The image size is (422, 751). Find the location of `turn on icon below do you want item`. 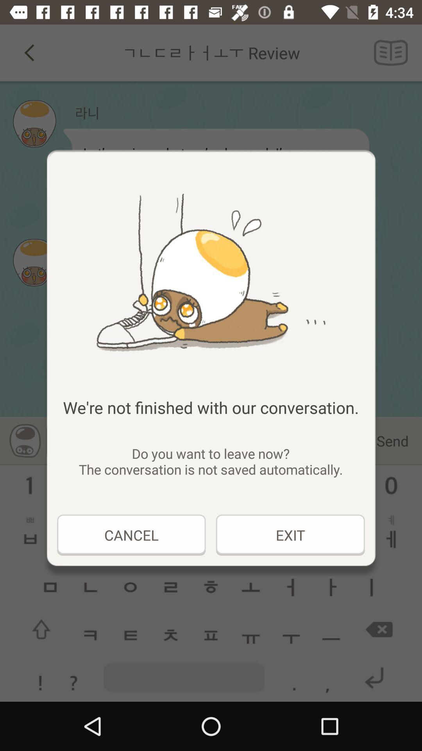

turn on icon below do you want item is located at coordinates (131, 535).